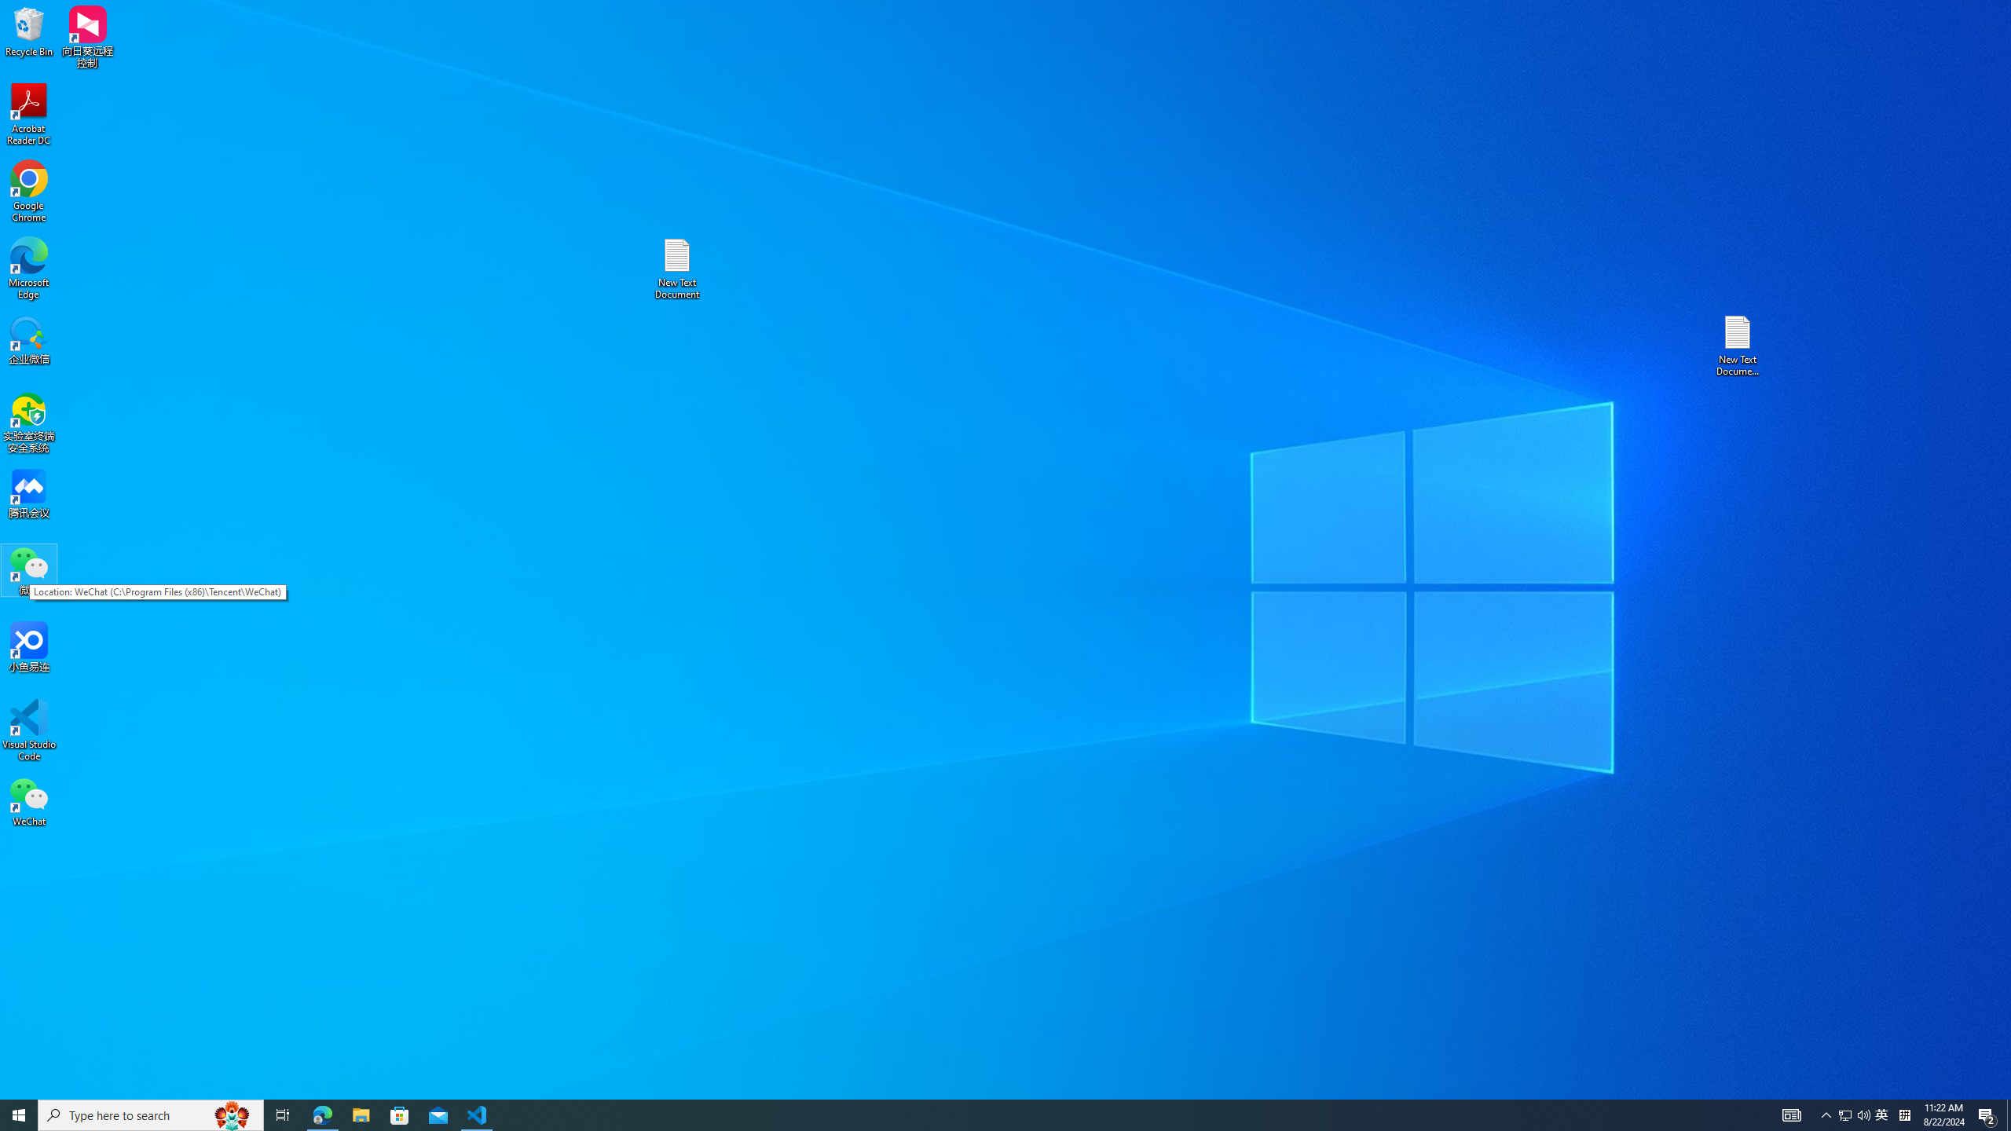 This screenshot has height=1131, width=2011. I want to click on Action Center, 2 new notifications, so click(1987, 1115).